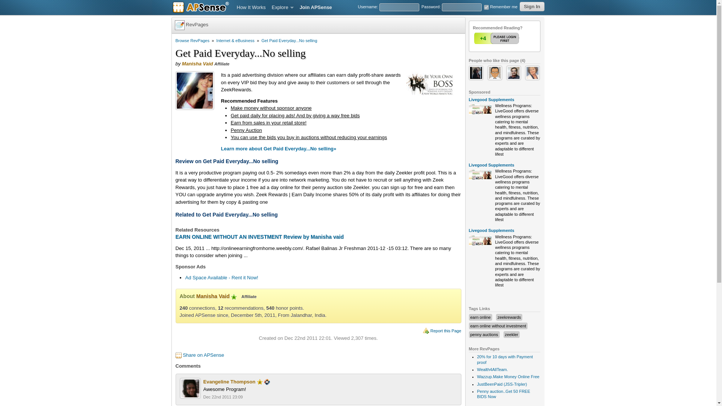  I want to click on Freshman, so click(259, 382).